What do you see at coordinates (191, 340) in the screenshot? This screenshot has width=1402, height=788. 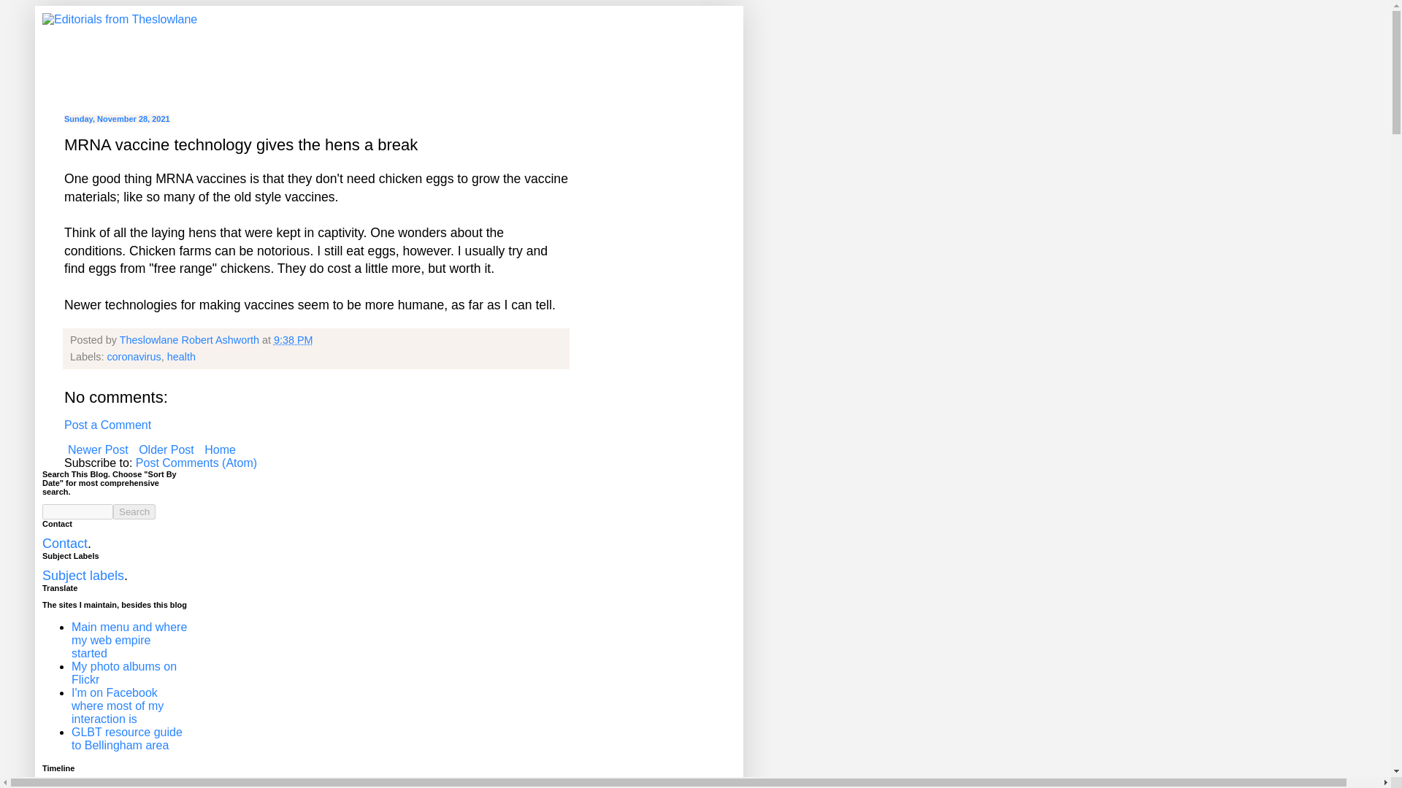 I see `Theslowlane Robert Ashworth` at bounding box center [191, 340].